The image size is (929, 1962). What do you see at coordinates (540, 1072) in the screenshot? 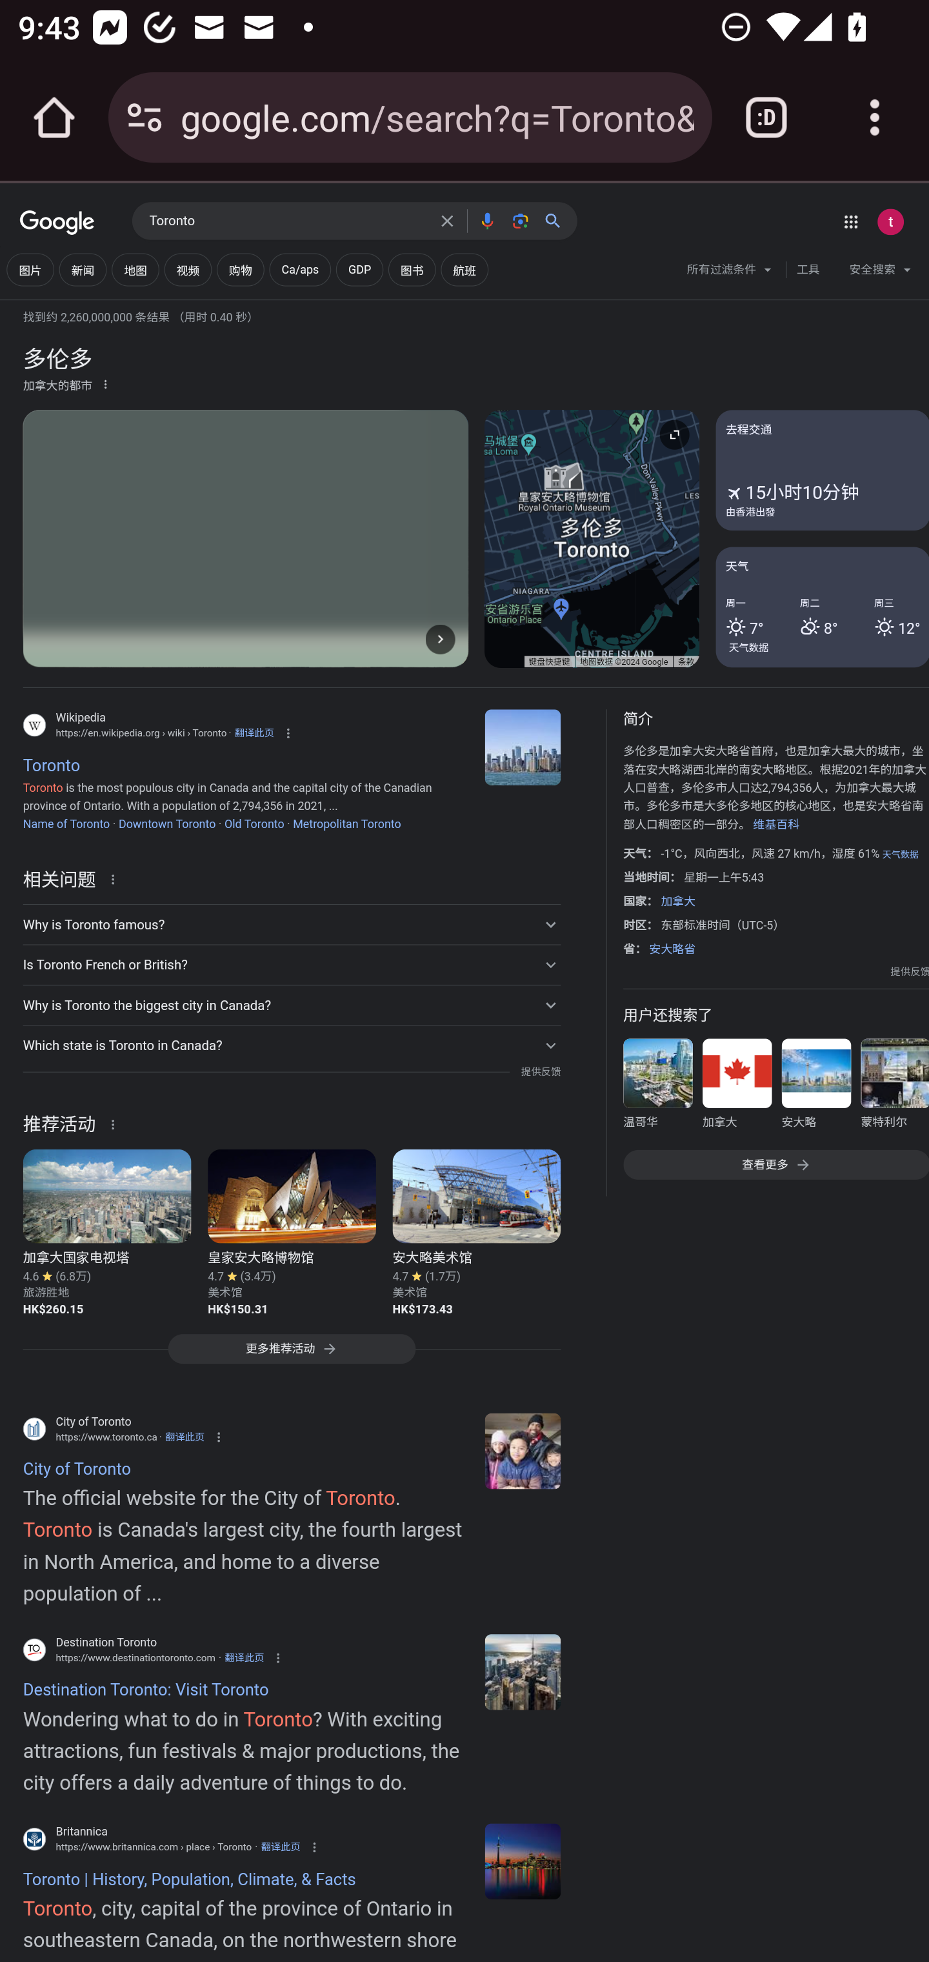
I see `提供反馈` at bounding box center [540, 1072].